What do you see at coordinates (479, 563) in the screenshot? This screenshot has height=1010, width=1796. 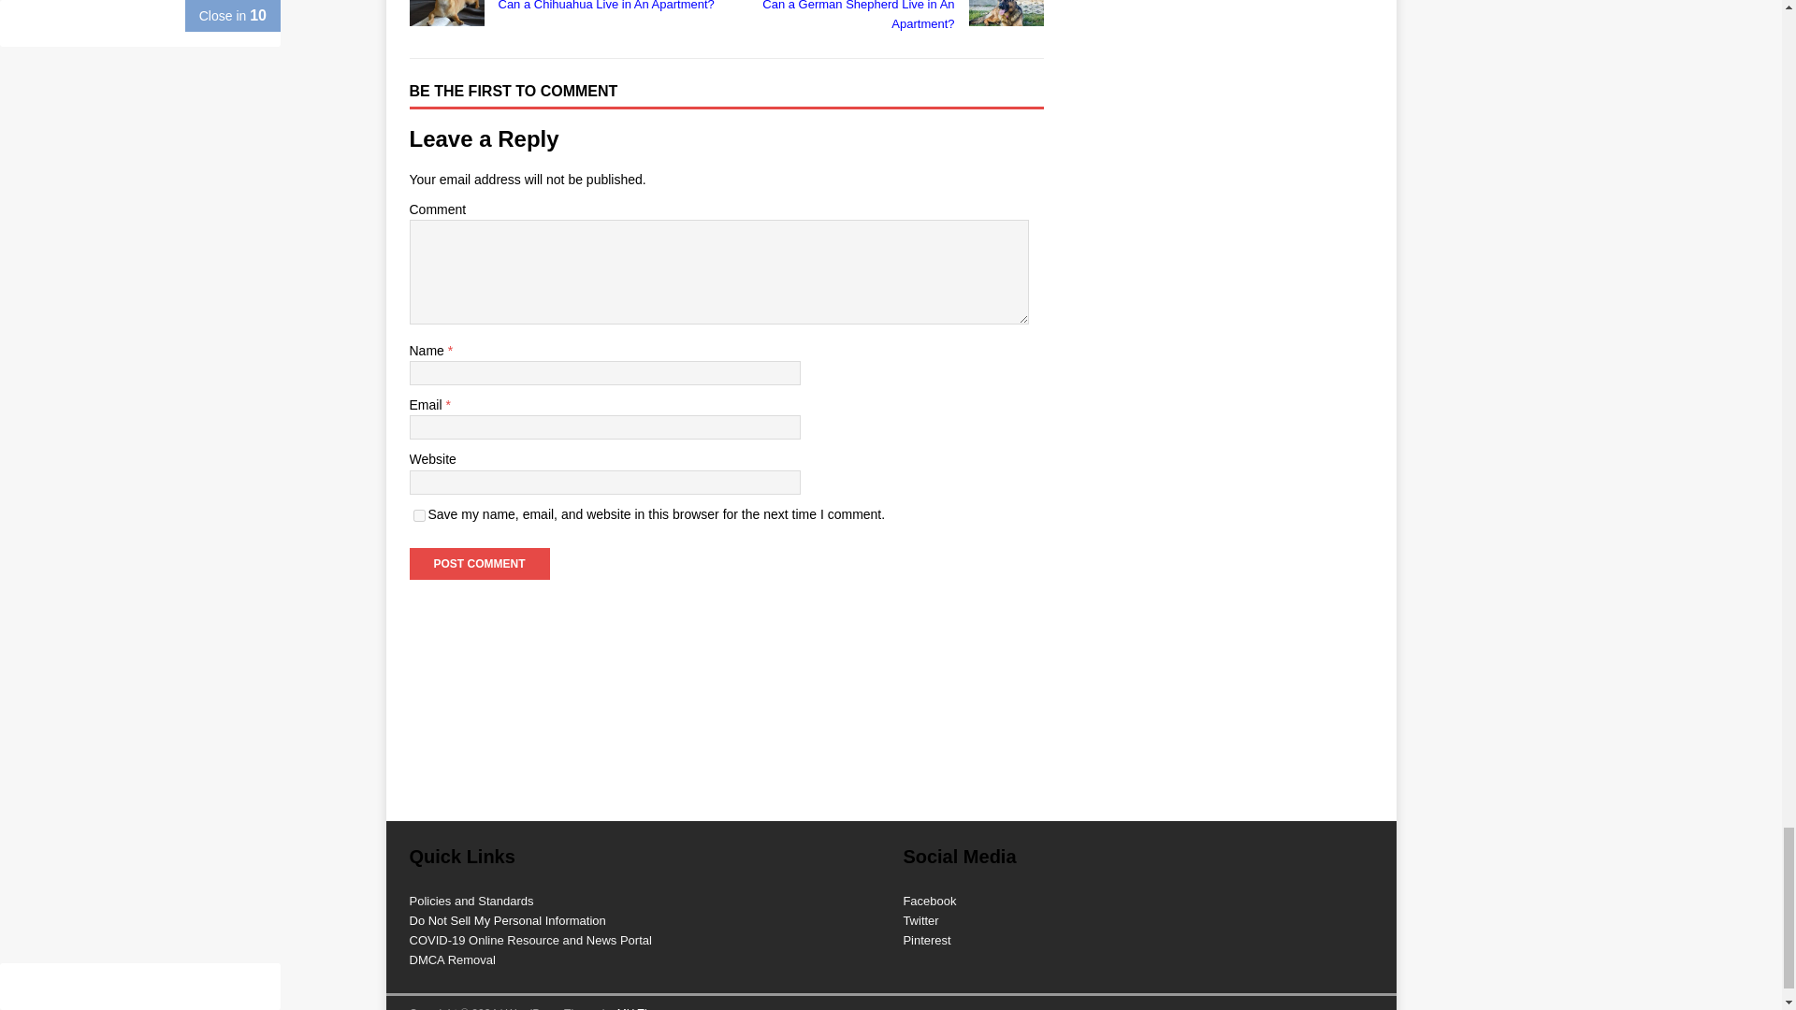 I see `Post Comment` at bounding box center [479, 563].